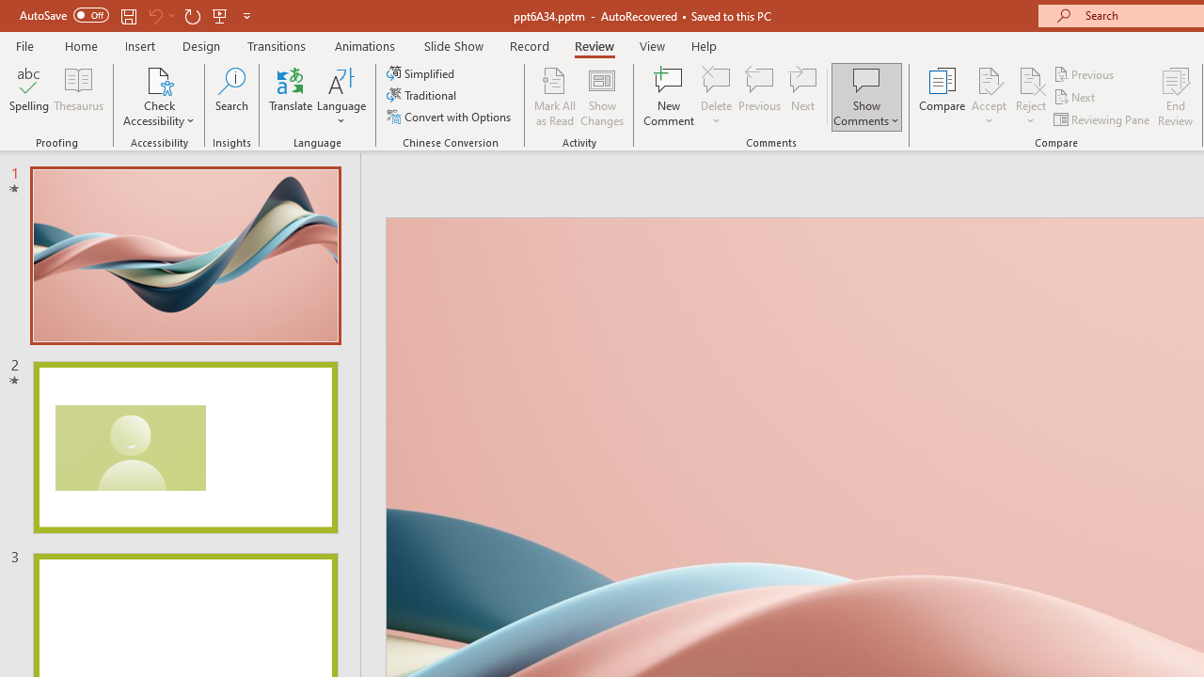 This screenshot has width=1204, height=677. I want to click on Accept, so click(989, 96).